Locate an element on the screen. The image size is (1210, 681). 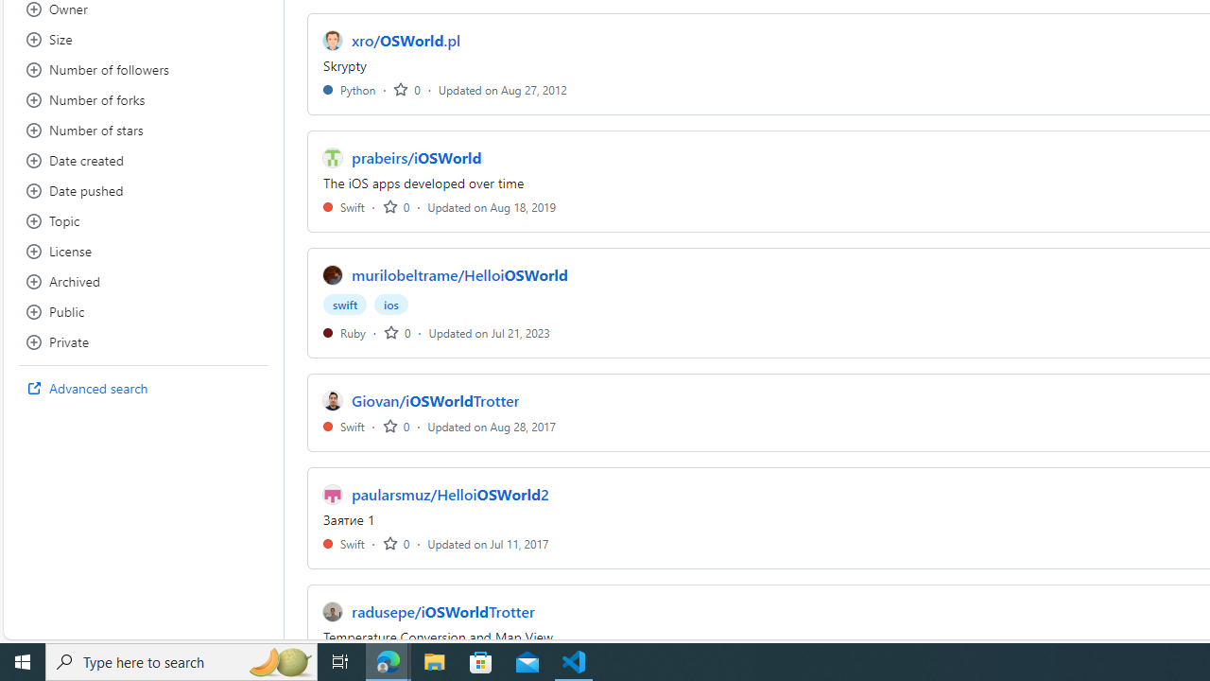
Giovan/iOSWorldTrotter is located at coordinates (436, 401).